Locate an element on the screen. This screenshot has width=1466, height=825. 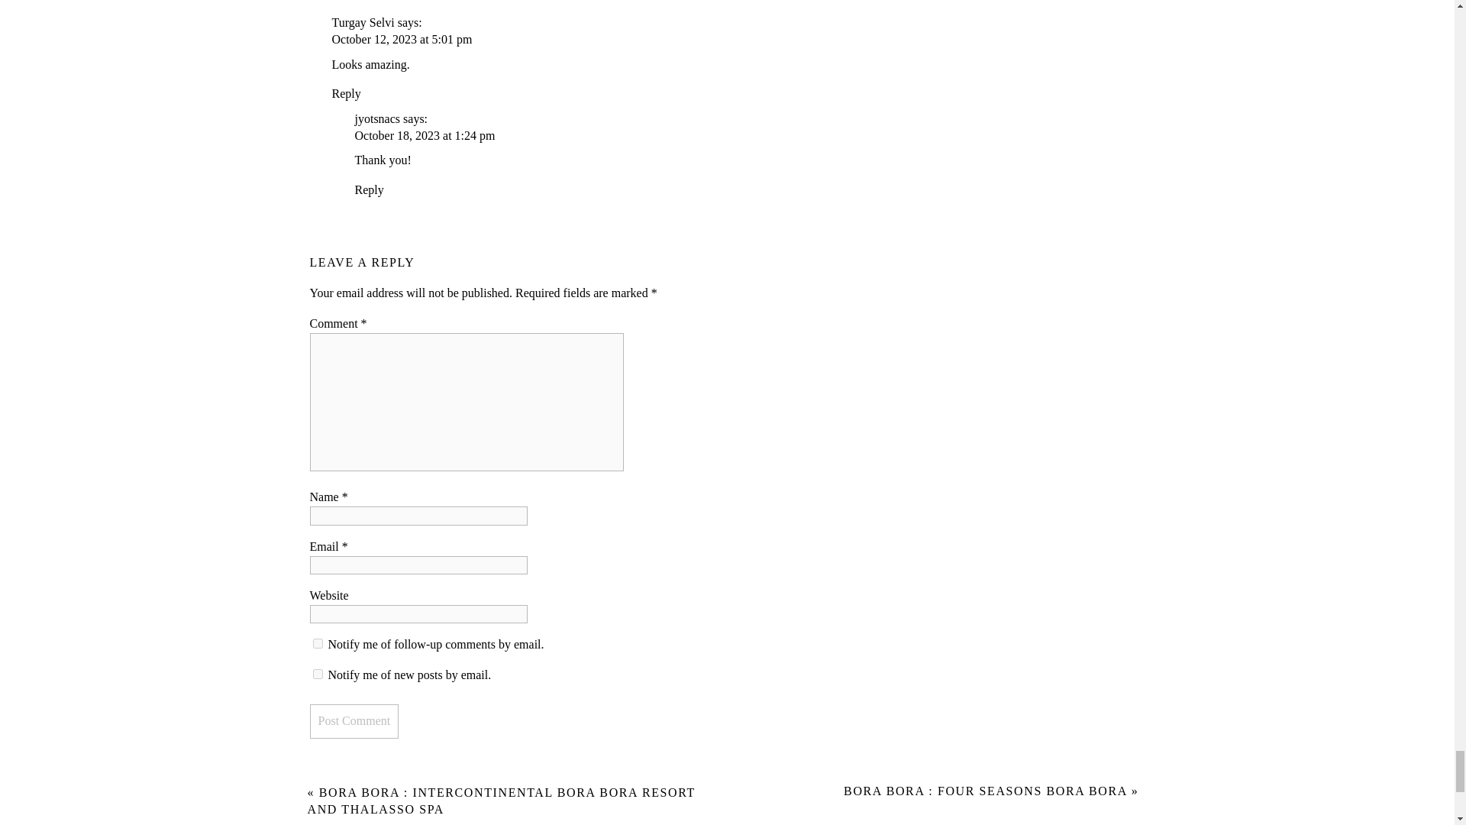
subscribe is located at coordinates (318, 674).